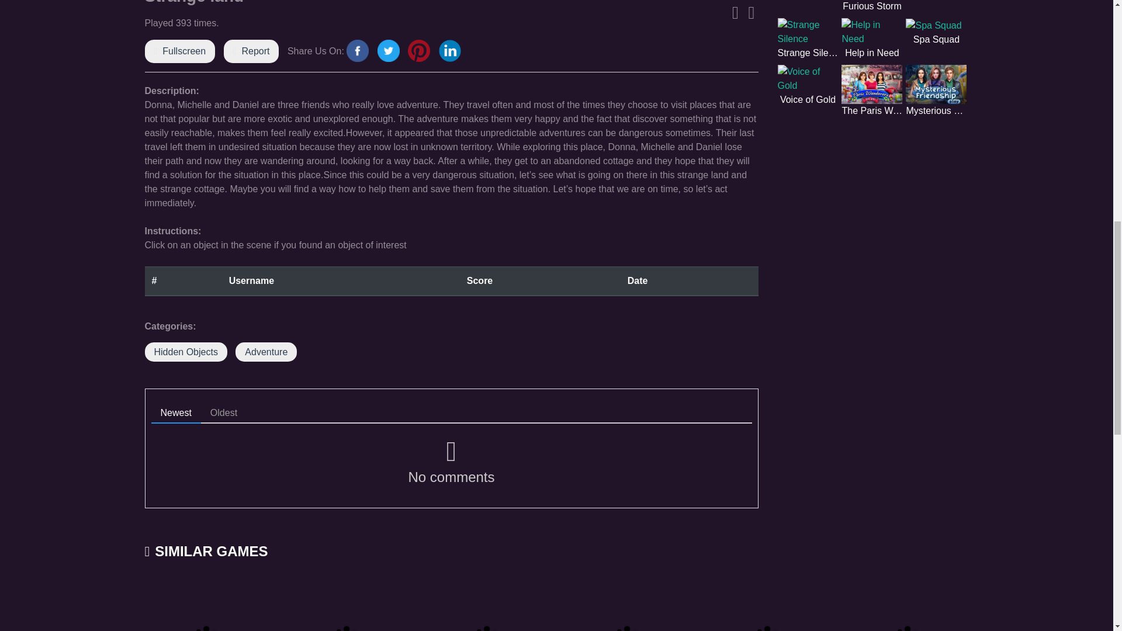 The image size is (1122, 631). I want to click on Old Texas Farm, so click(907, 604).